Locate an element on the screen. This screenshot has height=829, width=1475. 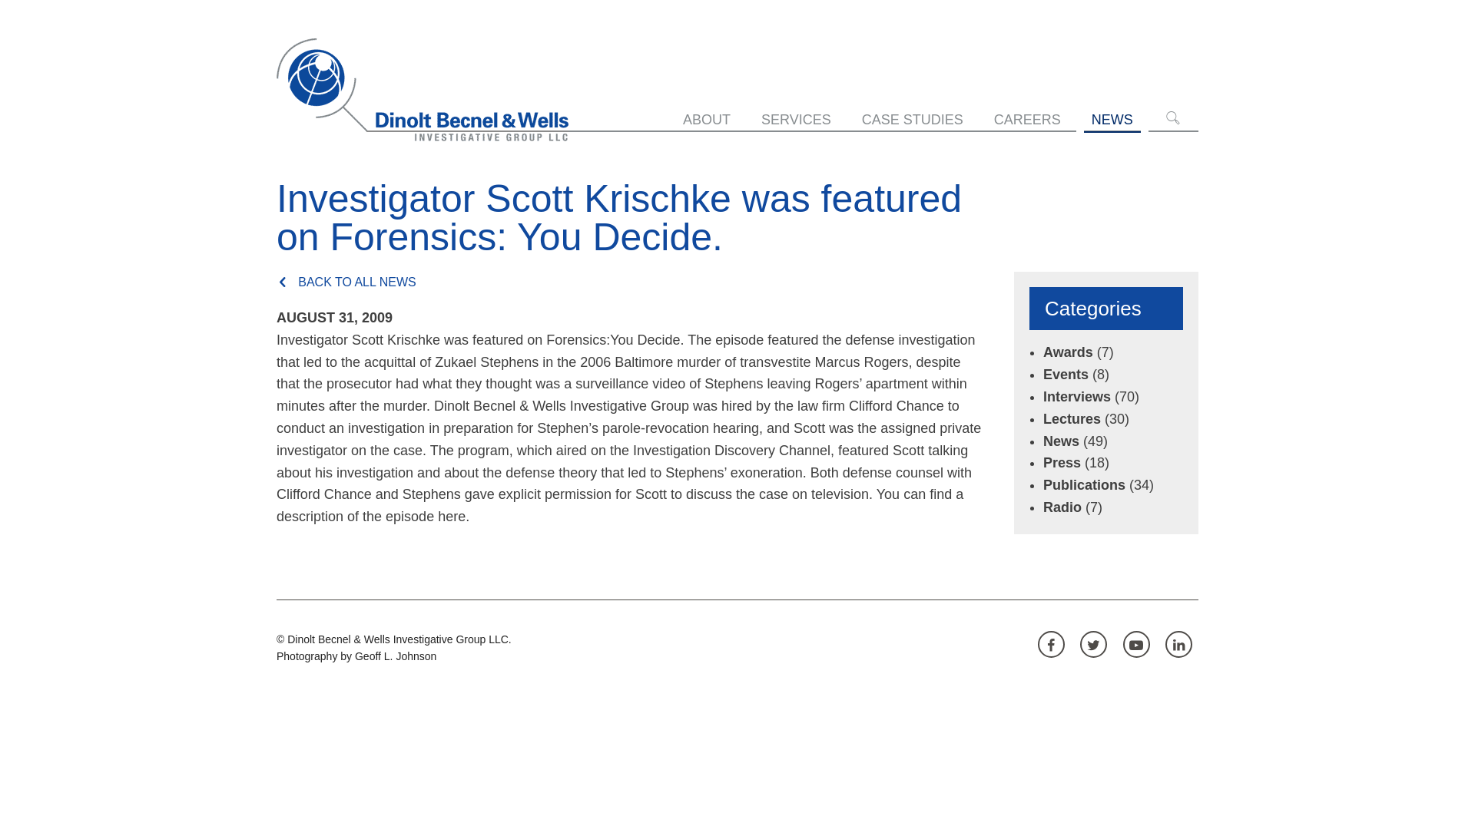
Awards is located at coordinates (1068, 352).